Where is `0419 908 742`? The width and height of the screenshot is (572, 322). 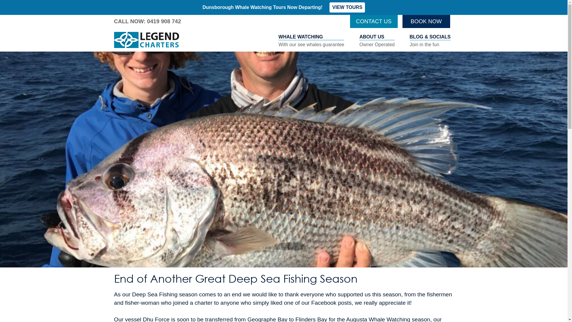 0419 908 742 is located at coordinates (164, 21).